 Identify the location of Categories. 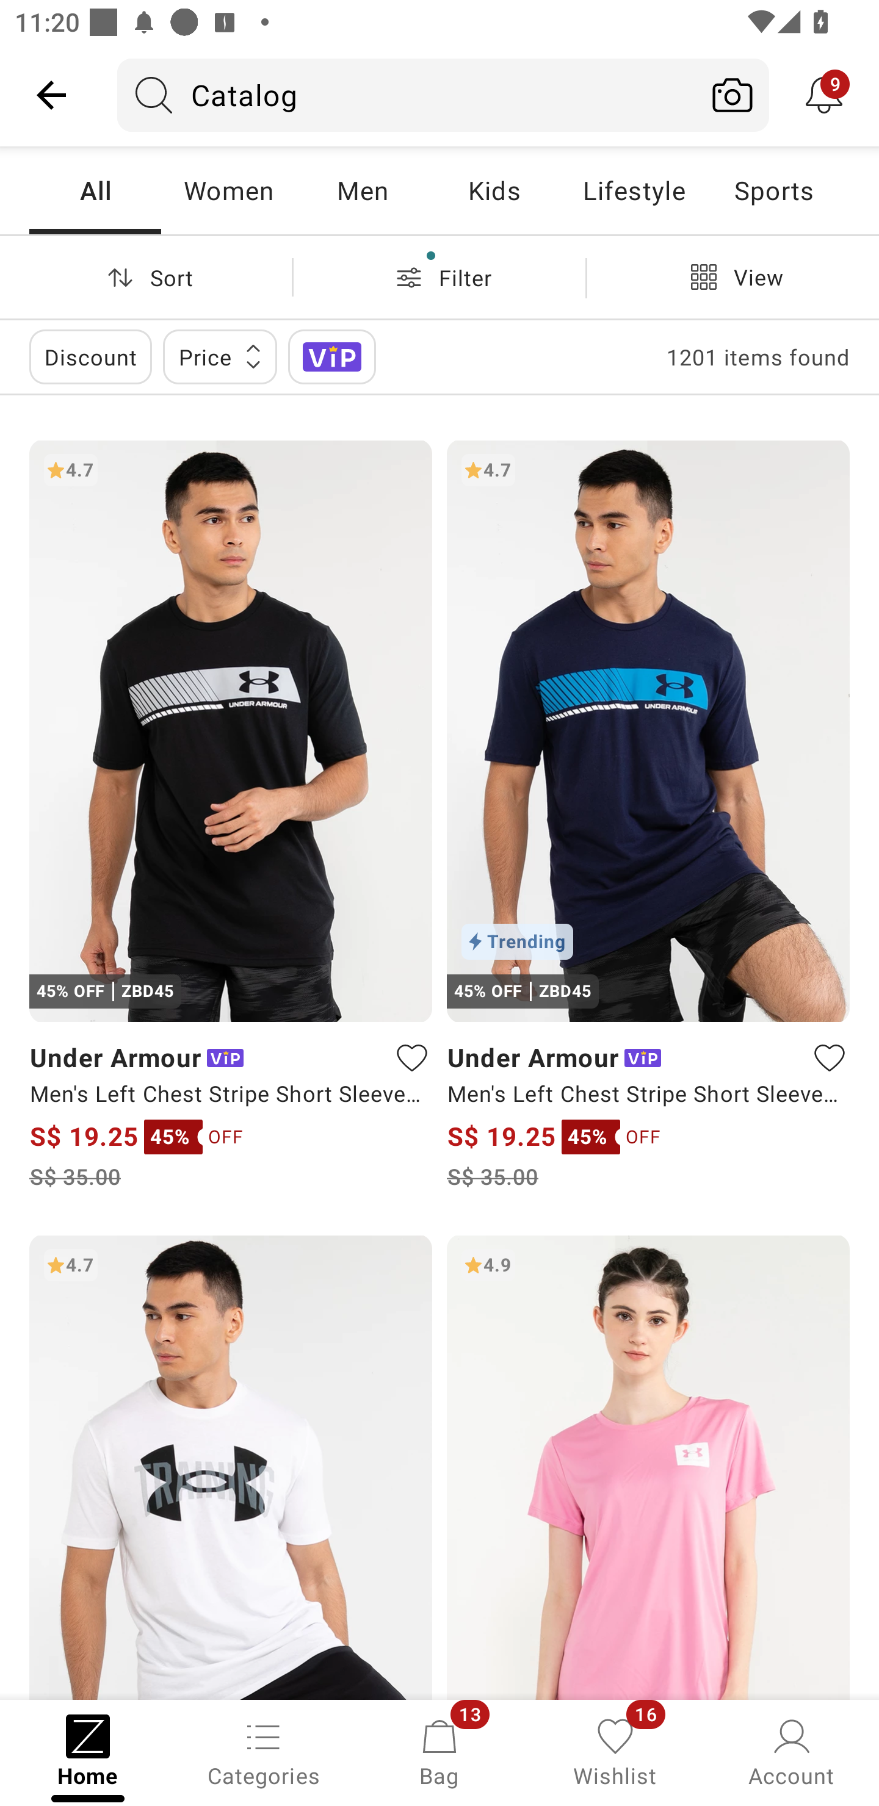
(264, 1751).